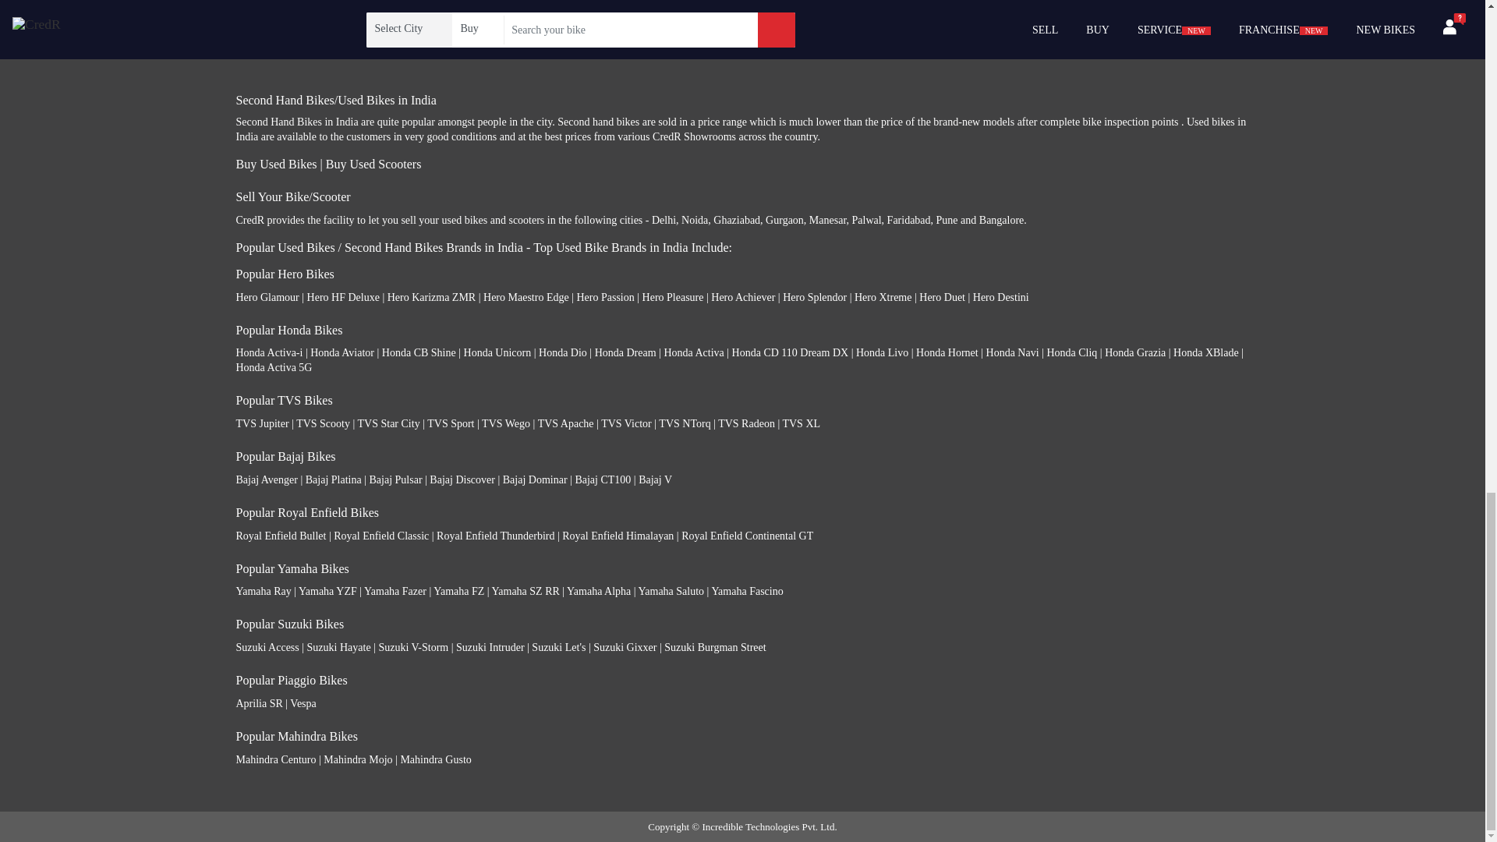  Describe the element at coordinates (245, 12) in the screenshot. I see `Hero` at that location.